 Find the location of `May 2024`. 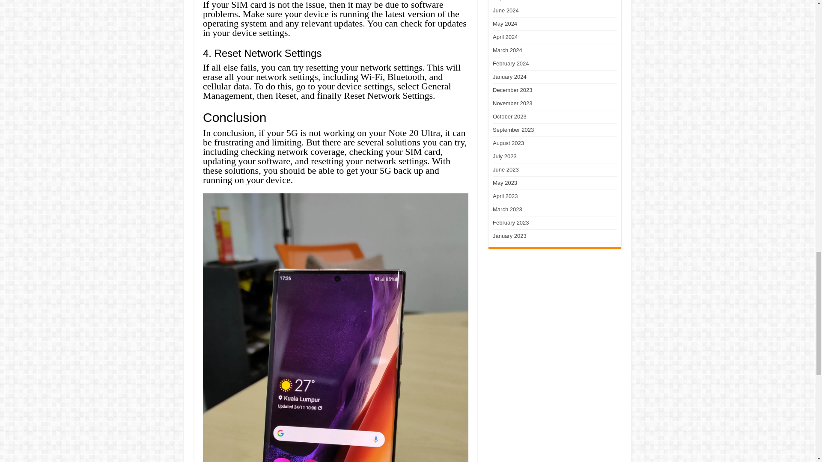

May 2024 is located at coordinates (504, 23).